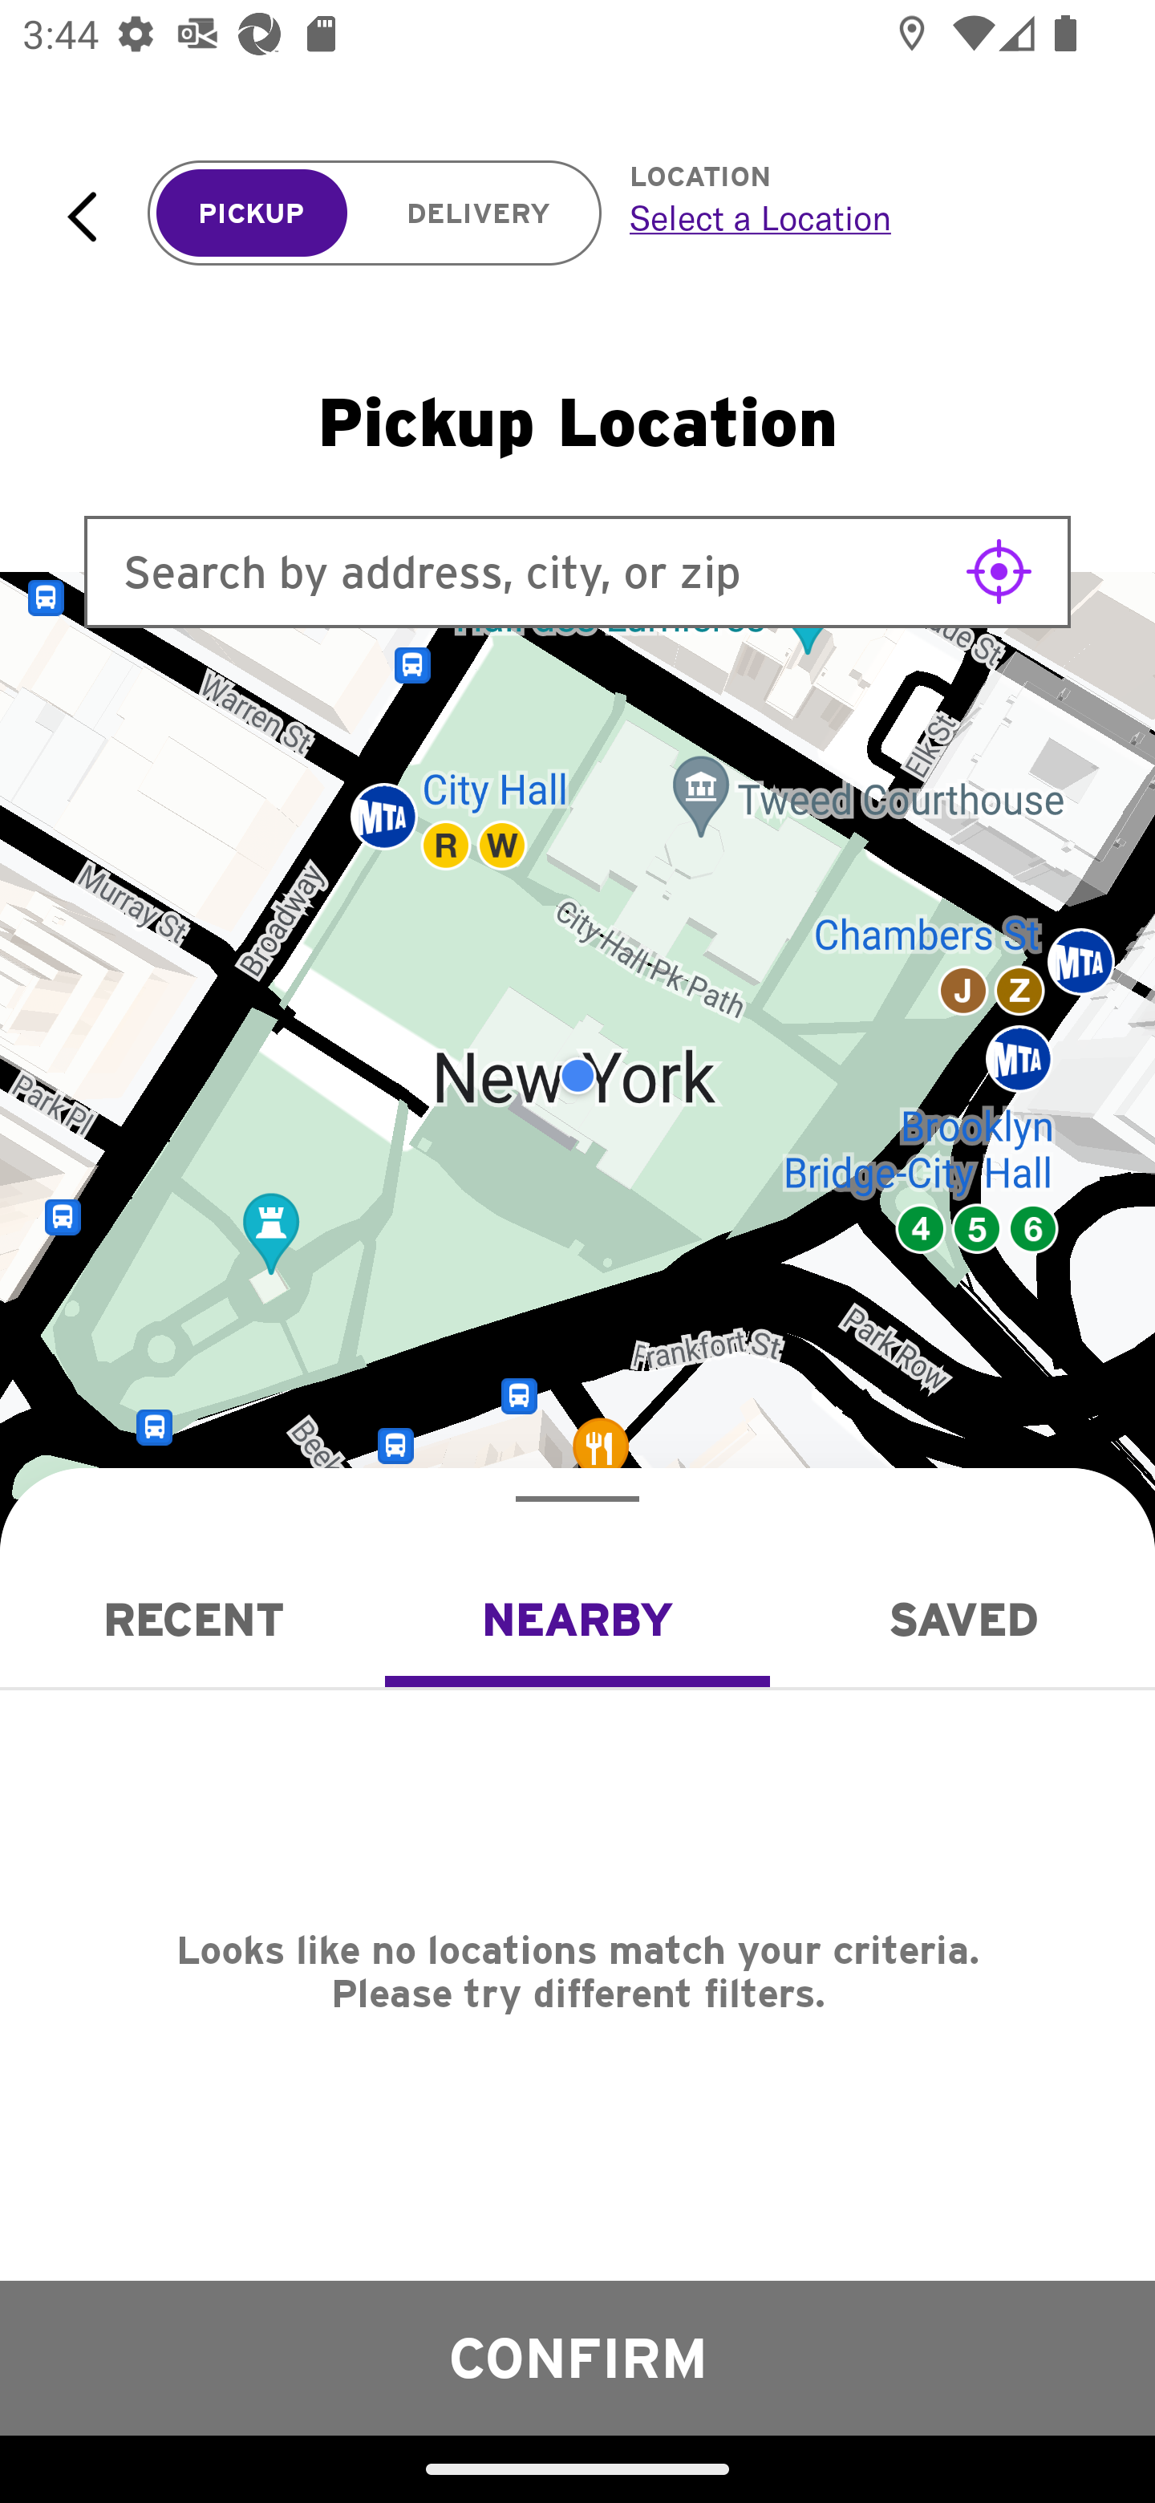 The width and height of the screenshot is (1155, 2503). Describe the element at coordinates (478, 213) in the screenshot. I see `DELIVERY` at that location.